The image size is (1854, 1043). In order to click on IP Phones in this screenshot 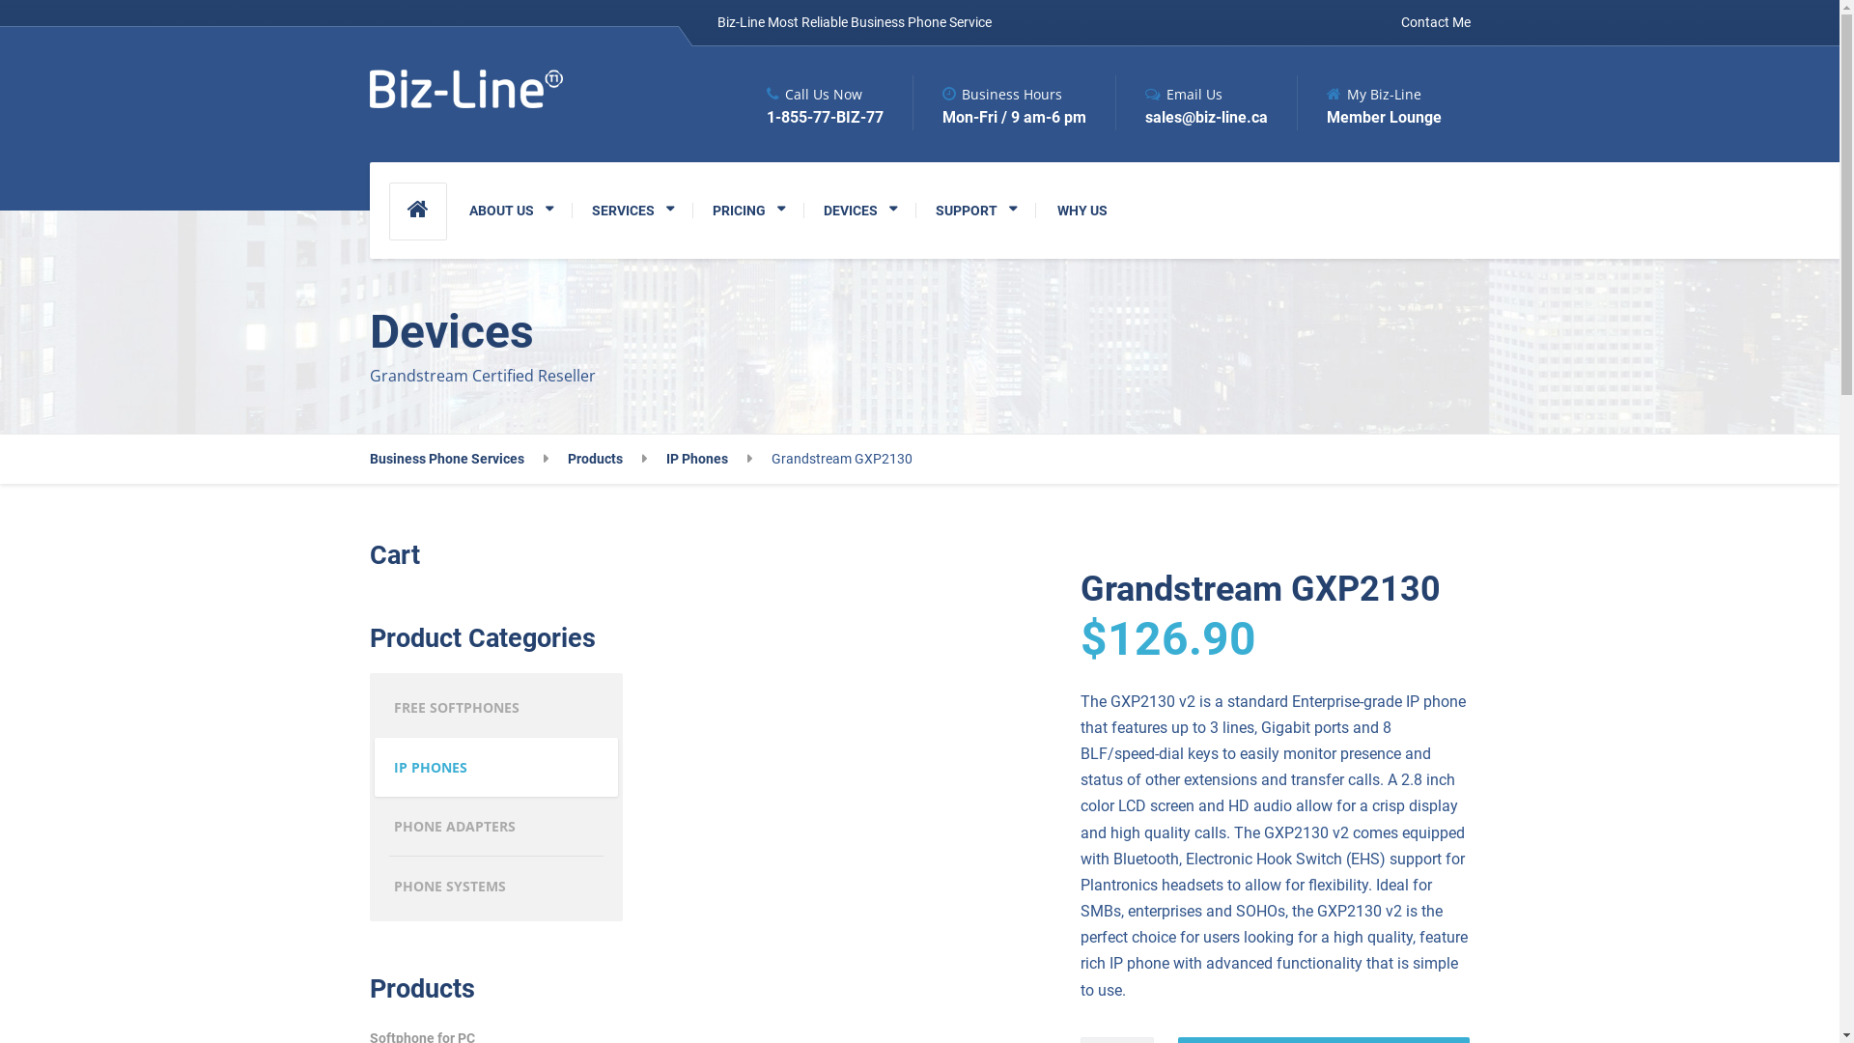, I will do `click(709, 460)`.